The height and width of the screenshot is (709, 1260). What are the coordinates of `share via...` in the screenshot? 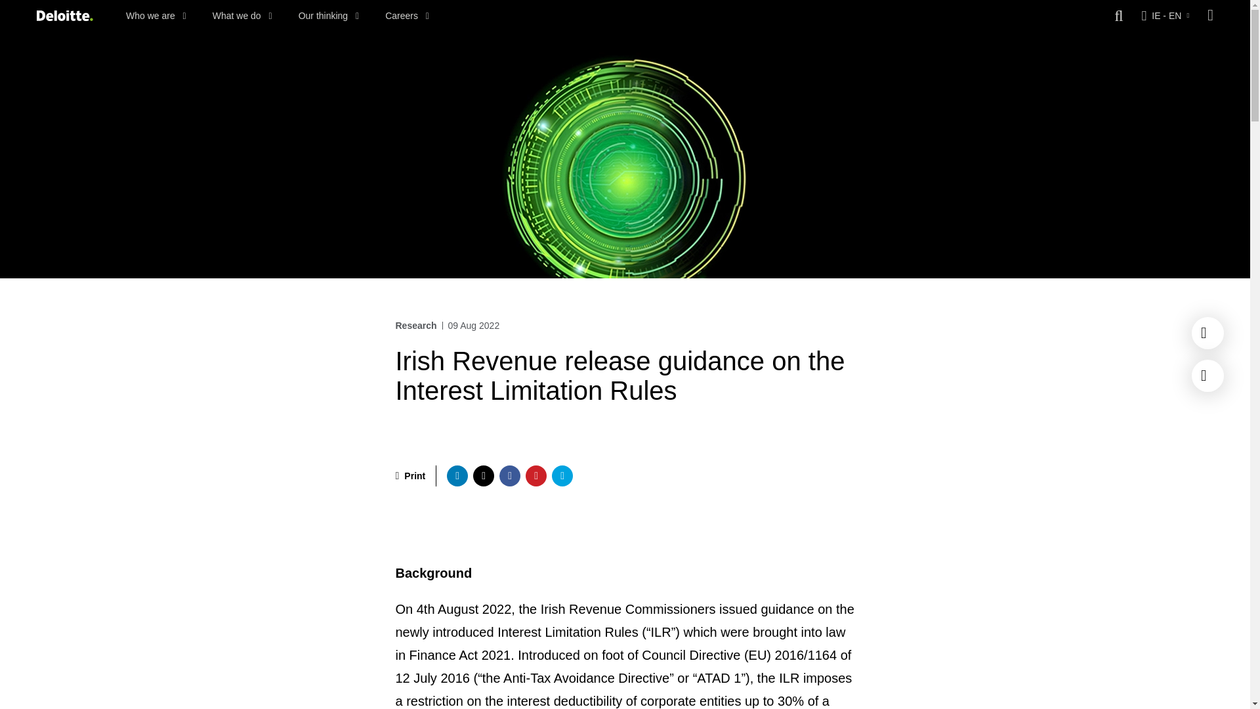 It's located at (457, 475).